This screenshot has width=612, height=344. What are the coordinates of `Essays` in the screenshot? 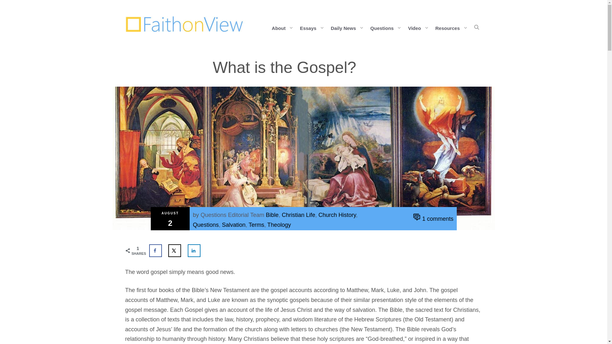 It's located at (314, 27).